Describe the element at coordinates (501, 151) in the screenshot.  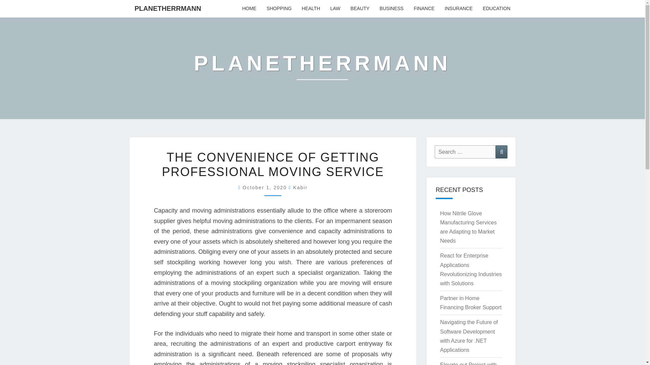
I see `Search` at that location.